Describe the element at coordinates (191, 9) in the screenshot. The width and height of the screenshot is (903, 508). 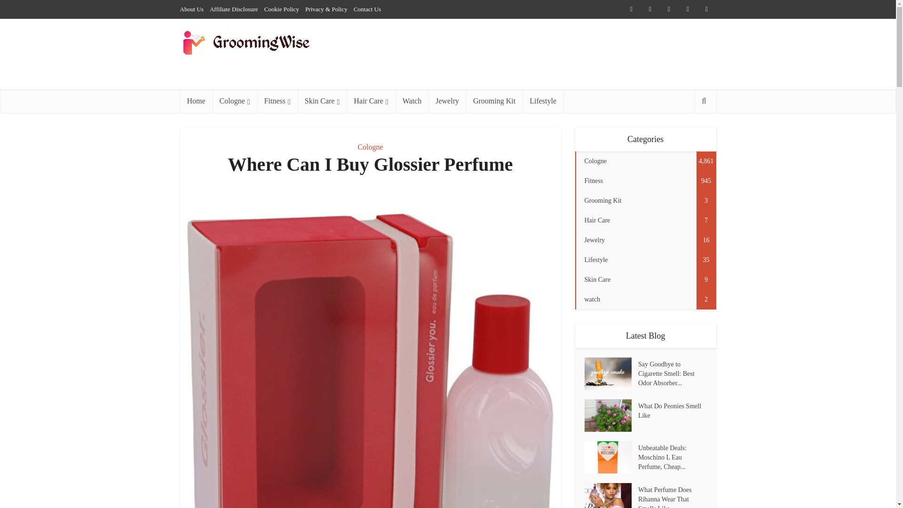
I see `About Us` at that location.